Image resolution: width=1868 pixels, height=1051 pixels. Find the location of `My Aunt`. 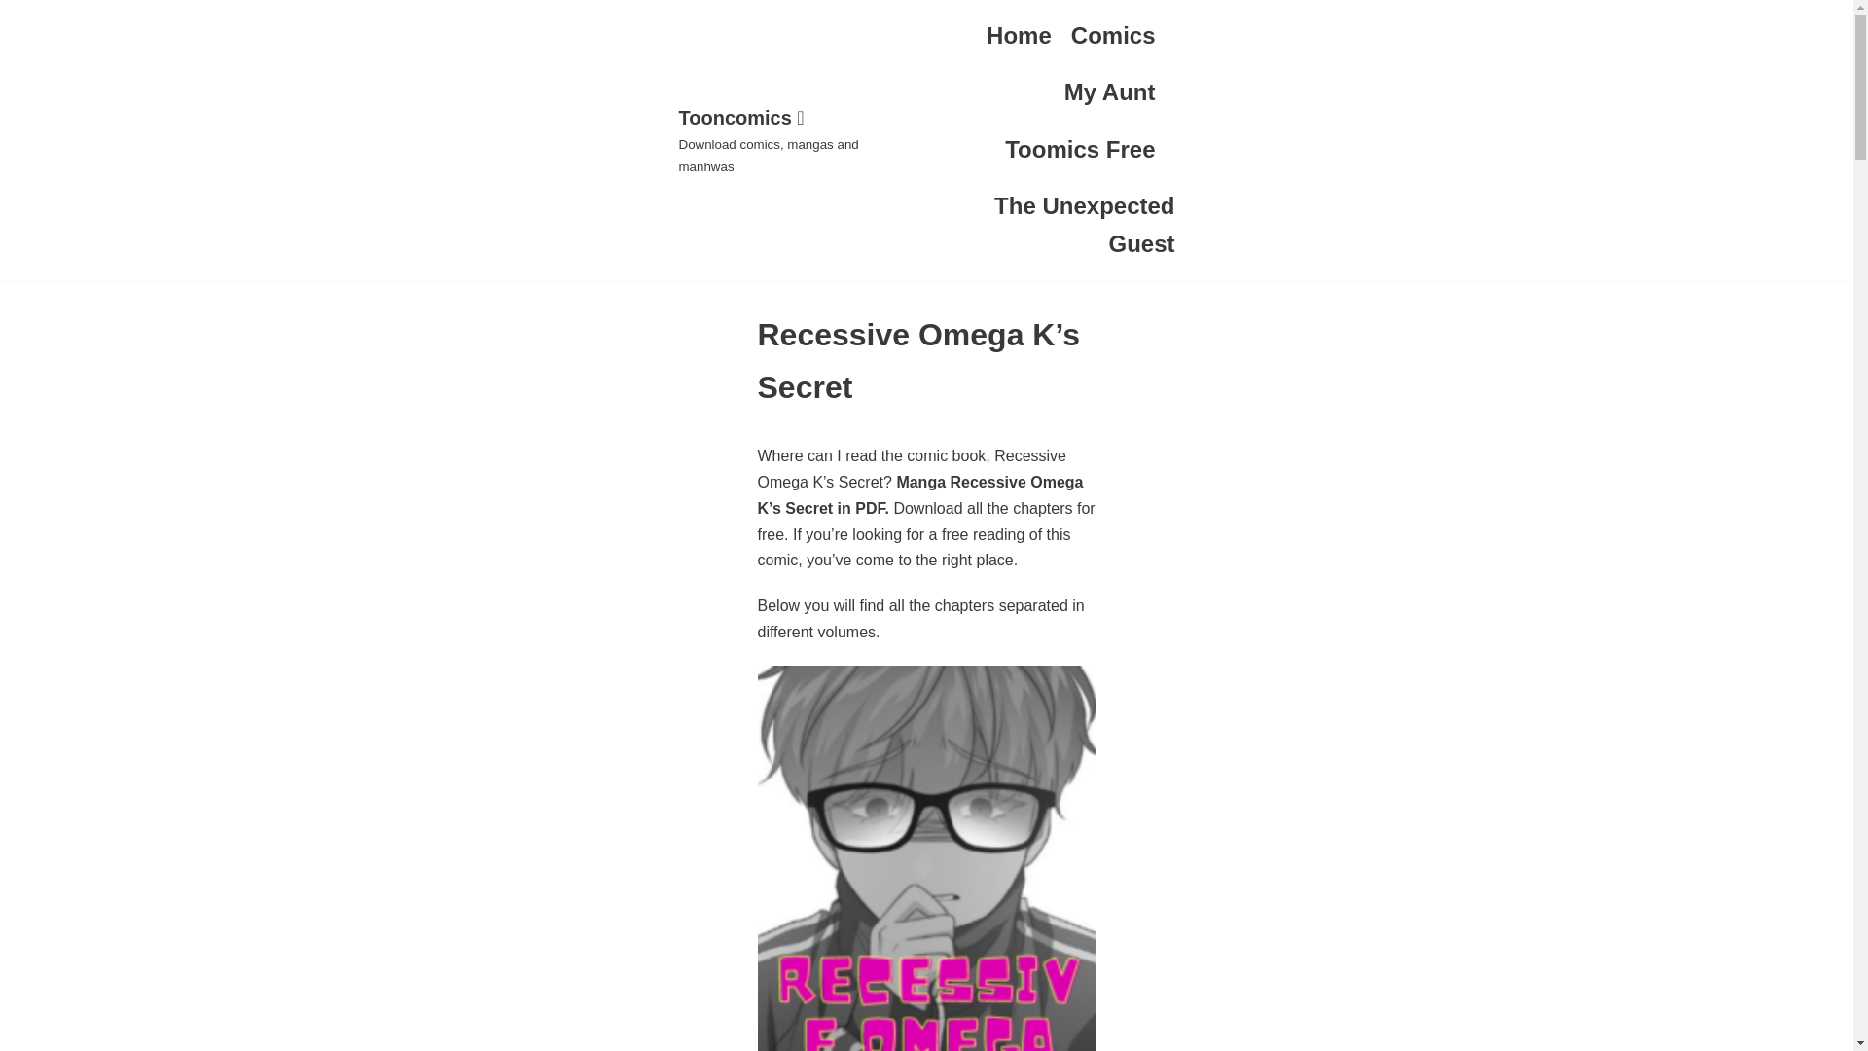

My Aunt is located at coordinates (1110, 91).